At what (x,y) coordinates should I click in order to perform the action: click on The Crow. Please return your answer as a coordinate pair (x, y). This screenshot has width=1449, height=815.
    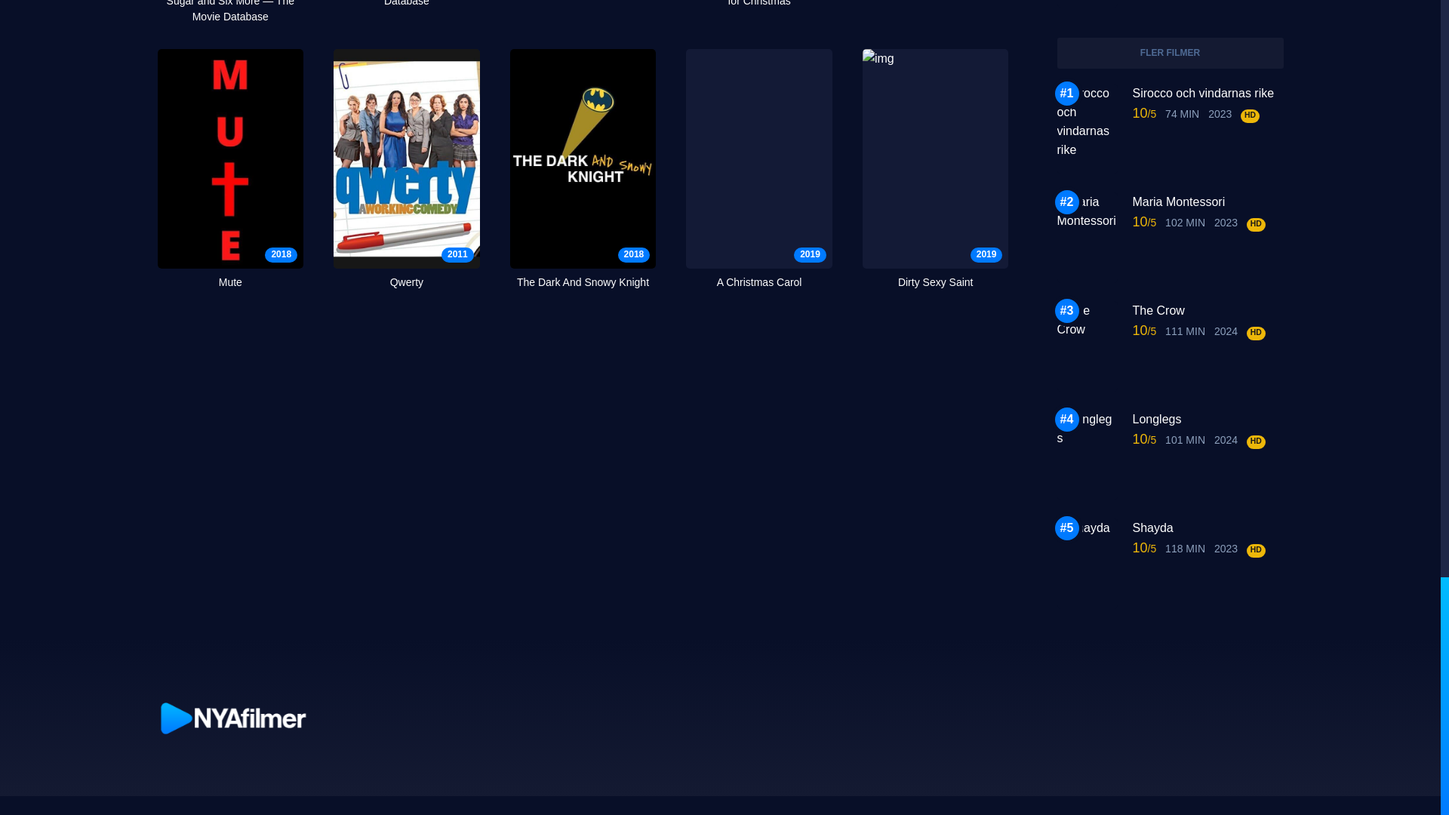
    Looking at the image, I should click on (758, 5).